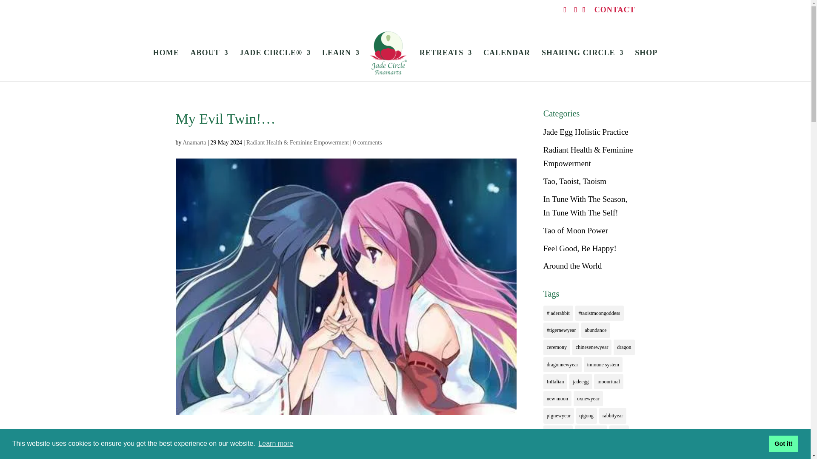 The height and width of the screenshot is (459, 817). I want to click on LEARN, so click(340, 65).